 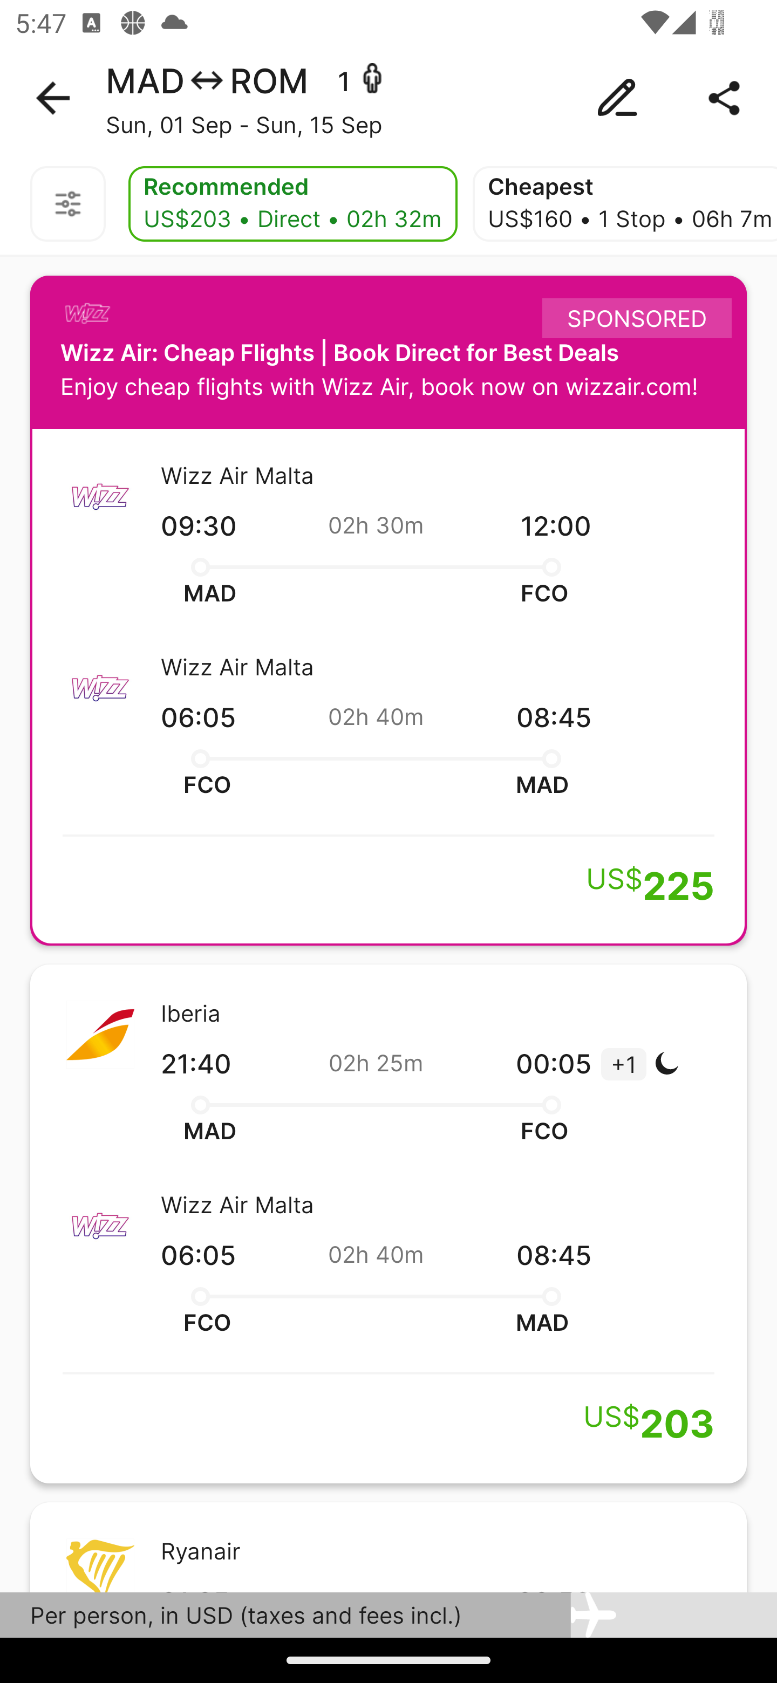 What do you see at coordinates (292, 204) in the screenshot?
I see `Recommended  US$203 • Direct • 02h 32m` at bounding box center [292, 204].